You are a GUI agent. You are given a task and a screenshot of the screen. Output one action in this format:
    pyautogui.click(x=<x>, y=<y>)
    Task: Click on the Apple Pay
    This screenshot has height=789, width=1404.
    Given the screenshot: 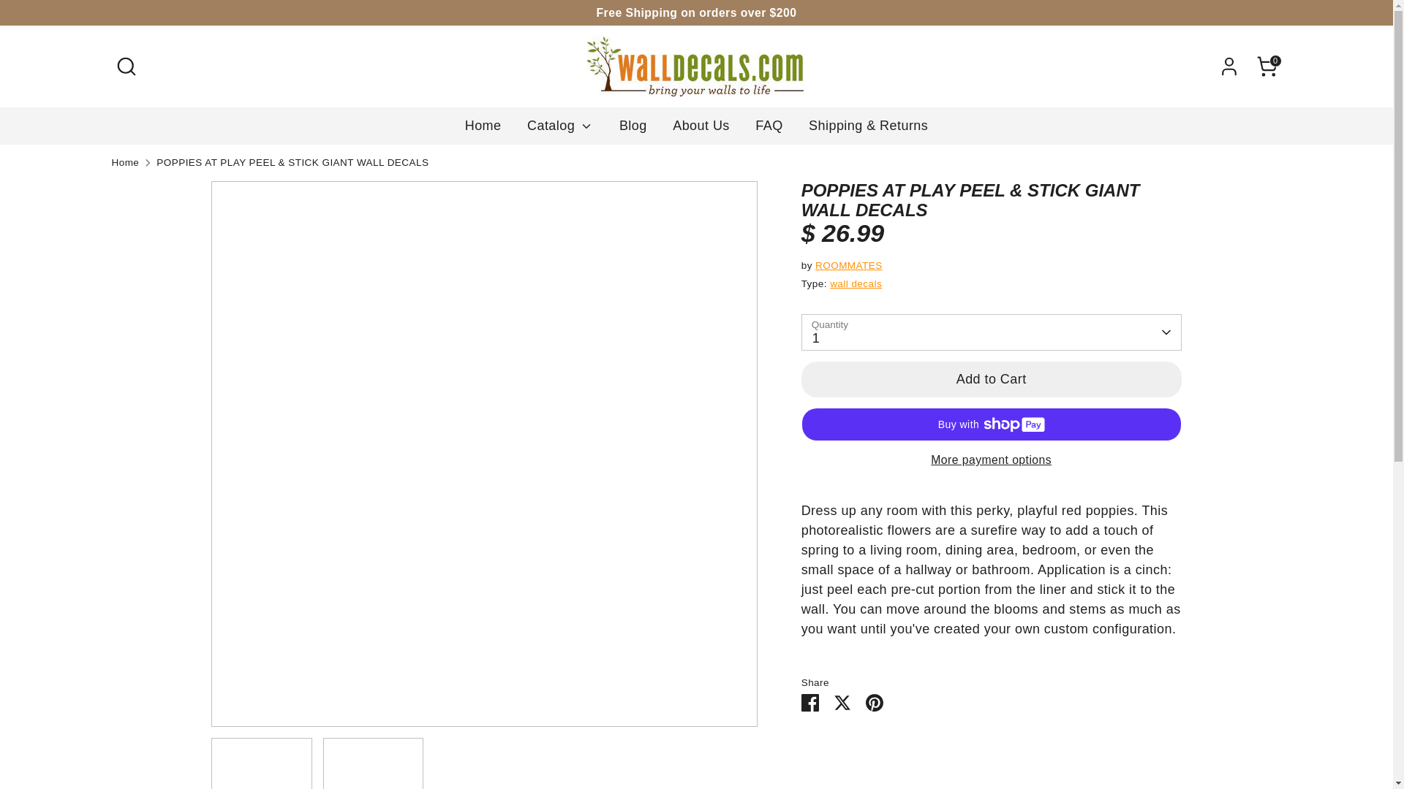 What is the action you would take?
    pyautogui.click(x=1090, y=741)
    